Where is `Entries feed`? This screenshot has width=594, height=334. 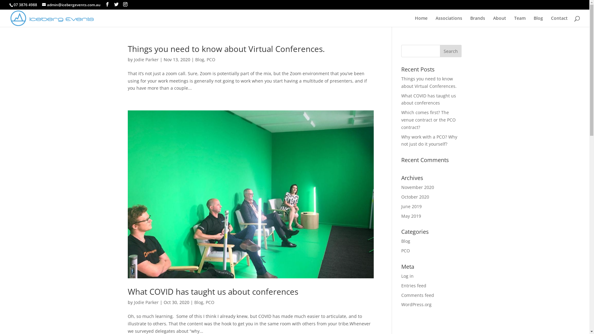
Entries feed is located at coordinates (414, 286).